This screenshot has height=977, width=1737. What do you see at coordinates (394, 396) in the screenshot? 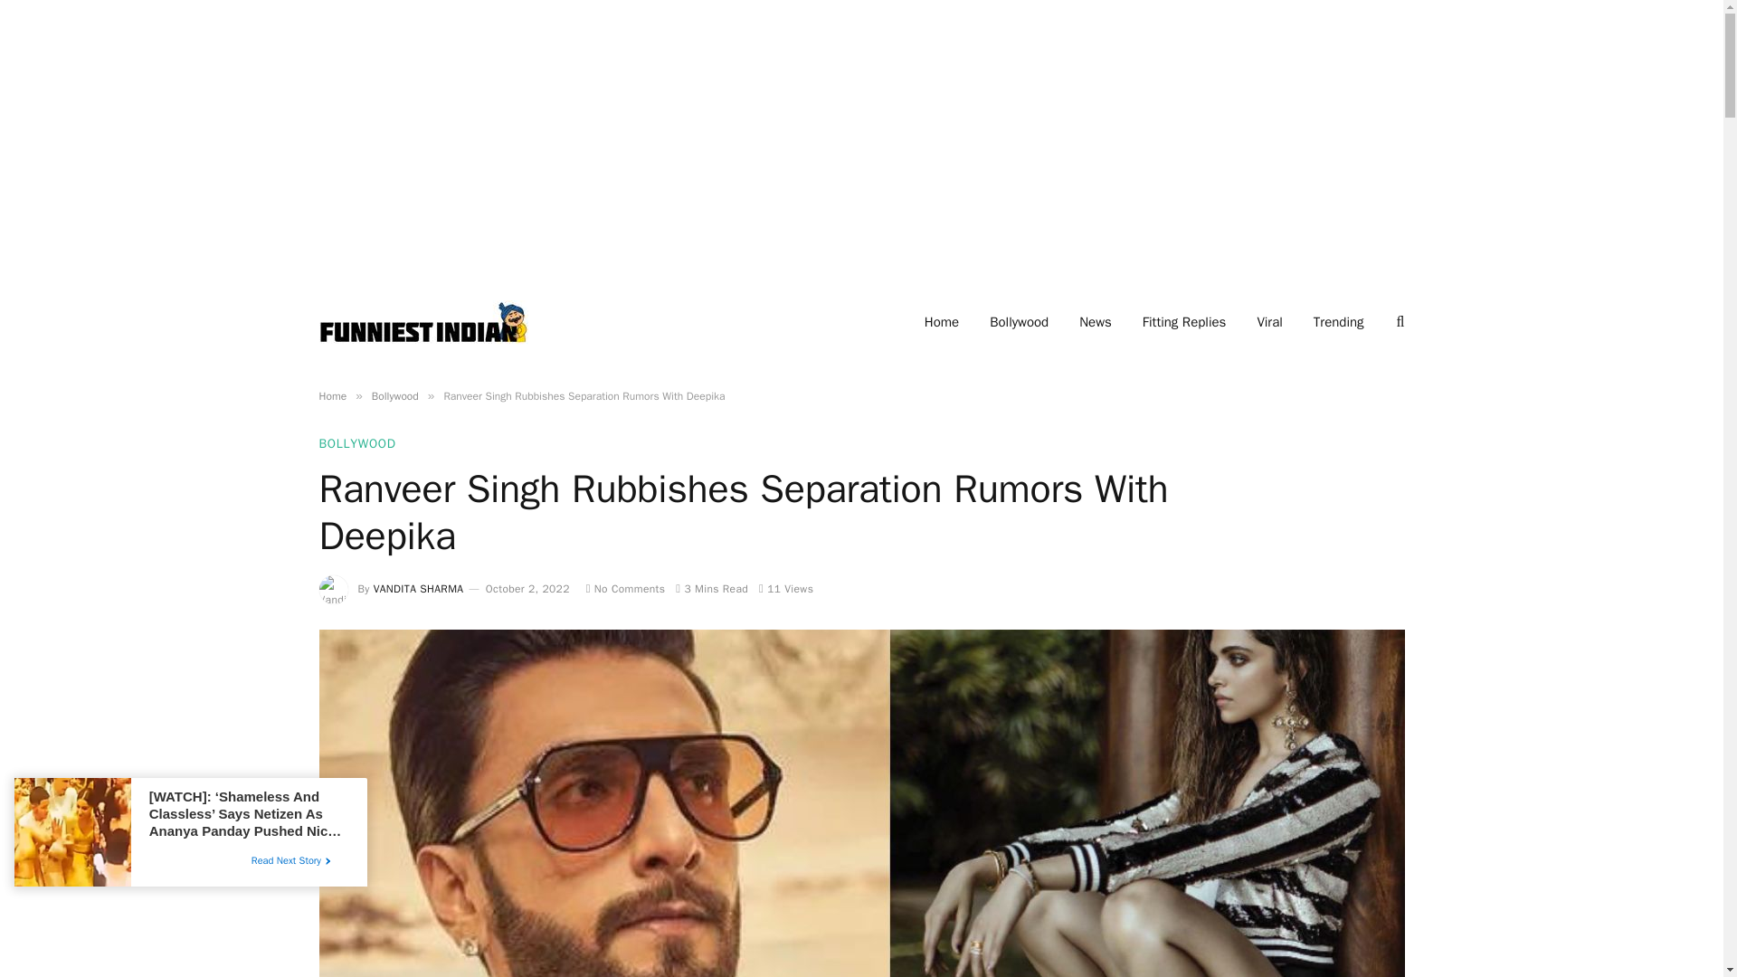
I see `Bollywood` at bounding box center [394, 396].